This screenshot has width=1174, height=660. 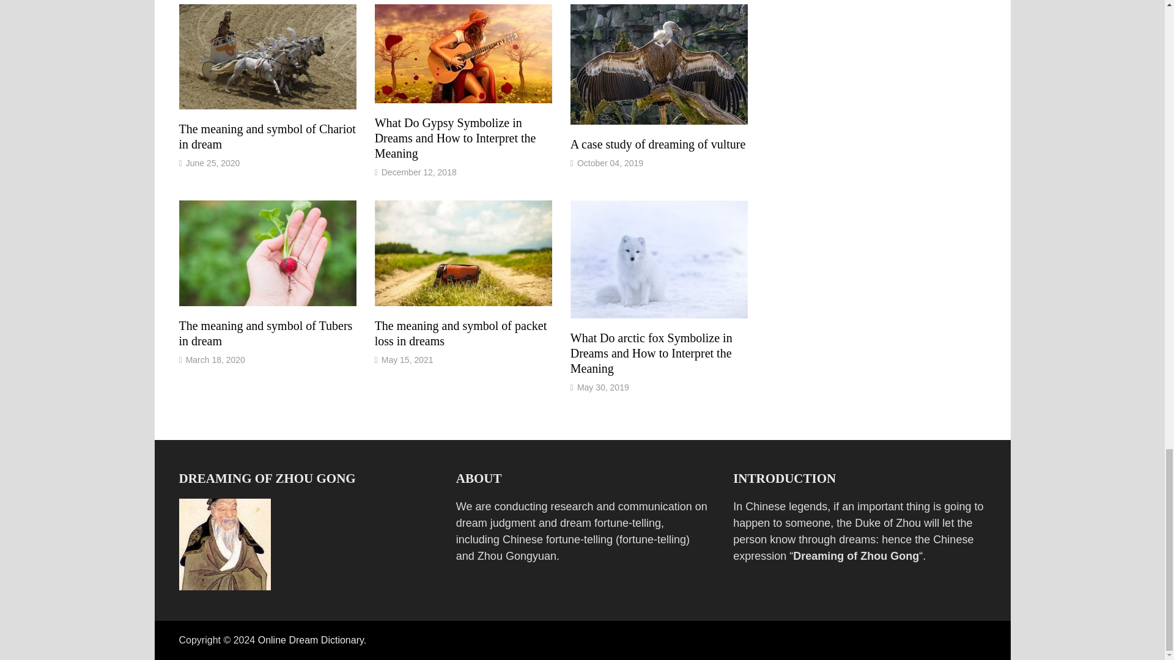 What do you see at coordinates (610, 163) in the screenshot?
I see `October 04, 2019` at bounding box center [610, 163].